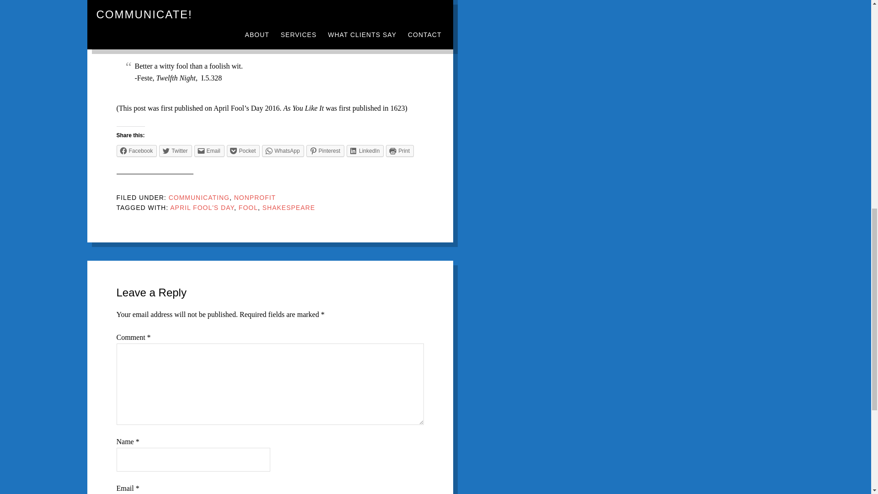 The width and height of the screenshot is (878, 494). Describe the element at coordinates (136, 151) in the screenshot. I see `Facebook` at that location.